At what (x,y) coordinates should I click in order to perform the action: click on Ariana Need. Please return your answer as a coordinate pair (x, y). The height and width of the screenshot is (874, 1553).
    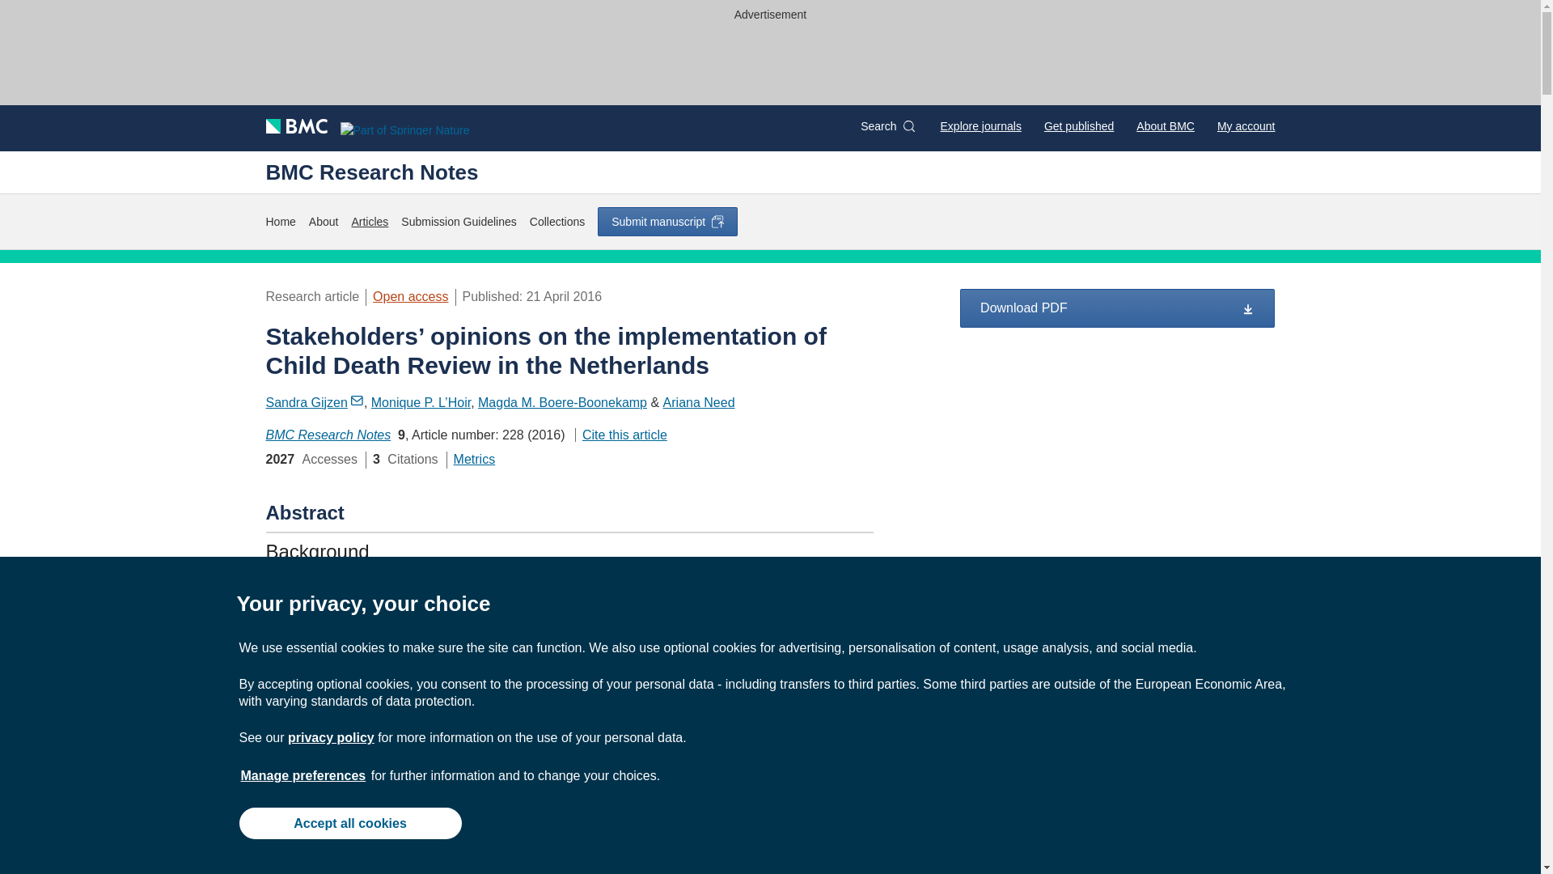
    Looking at the image, I should click on (699, 403).